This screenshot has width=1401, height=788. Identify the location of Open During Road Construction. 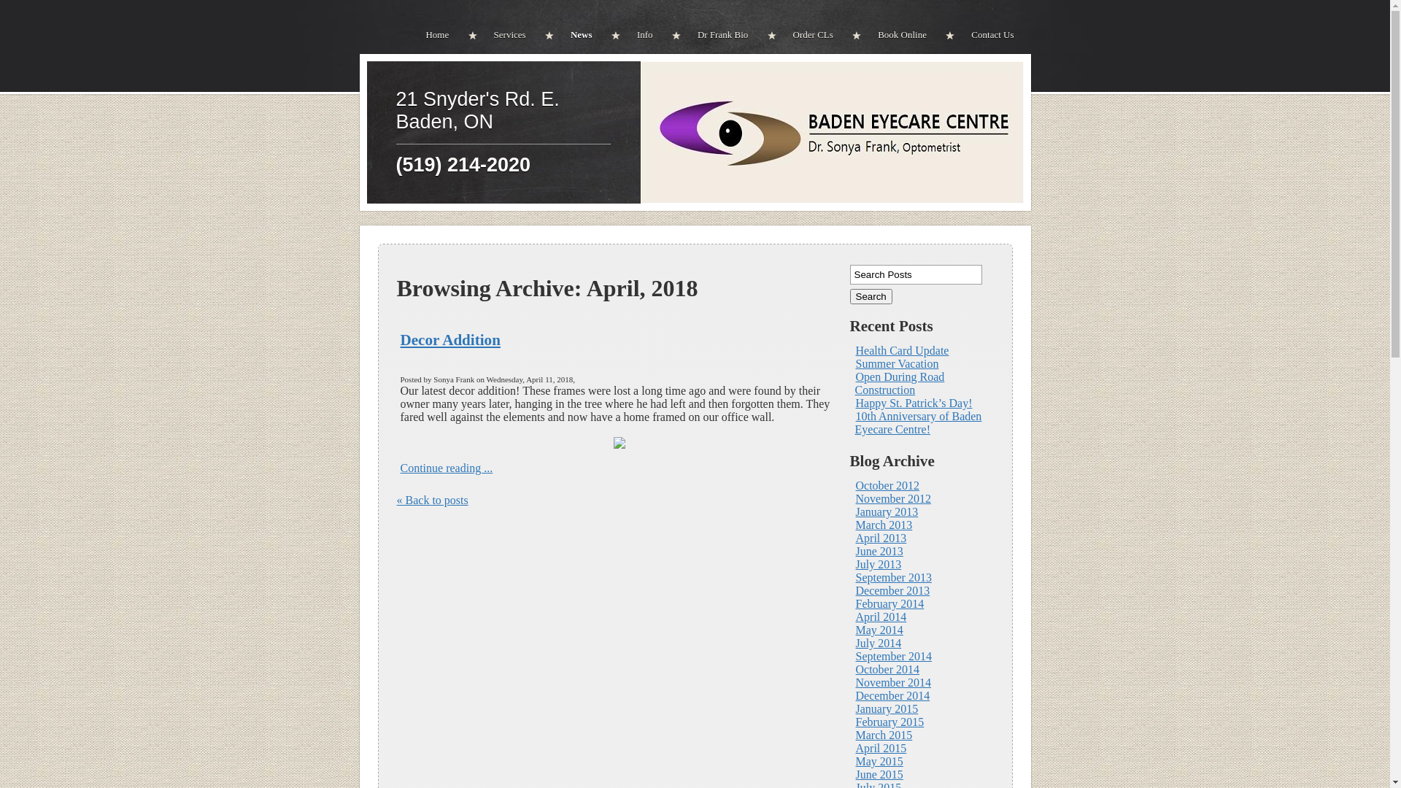
(900, 384).